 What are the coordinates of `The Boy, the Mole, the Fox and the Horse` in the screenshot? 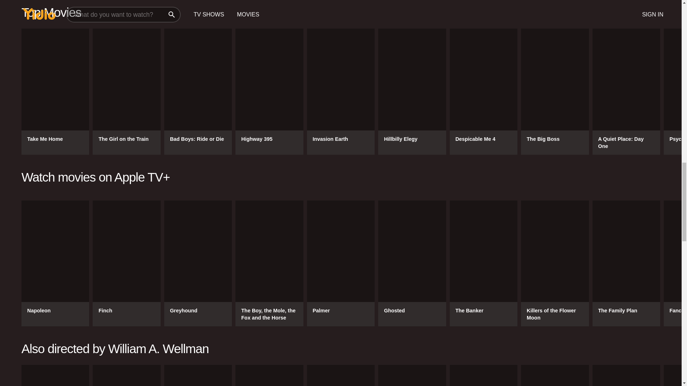 It's located at (269, 263).